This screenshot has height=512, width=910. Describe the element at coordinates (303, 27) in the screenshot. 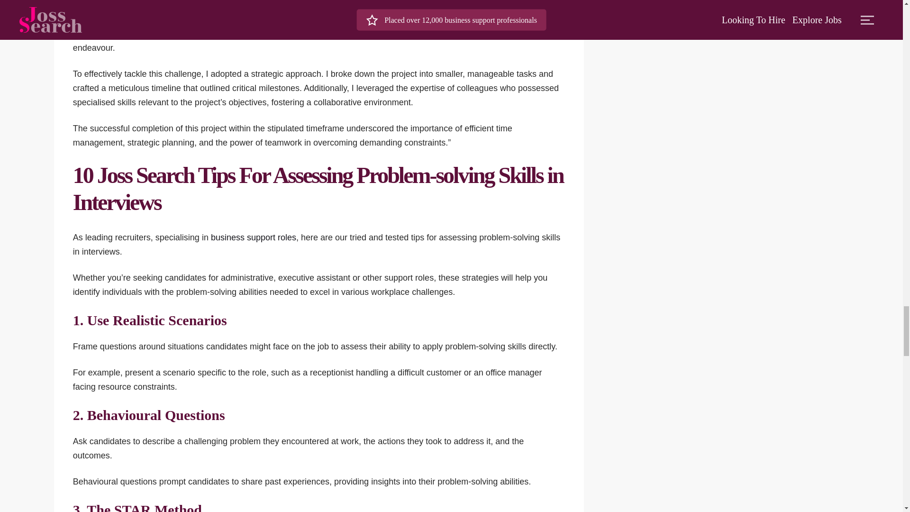

I see `comprehensive ISO compliance audit` at that location.